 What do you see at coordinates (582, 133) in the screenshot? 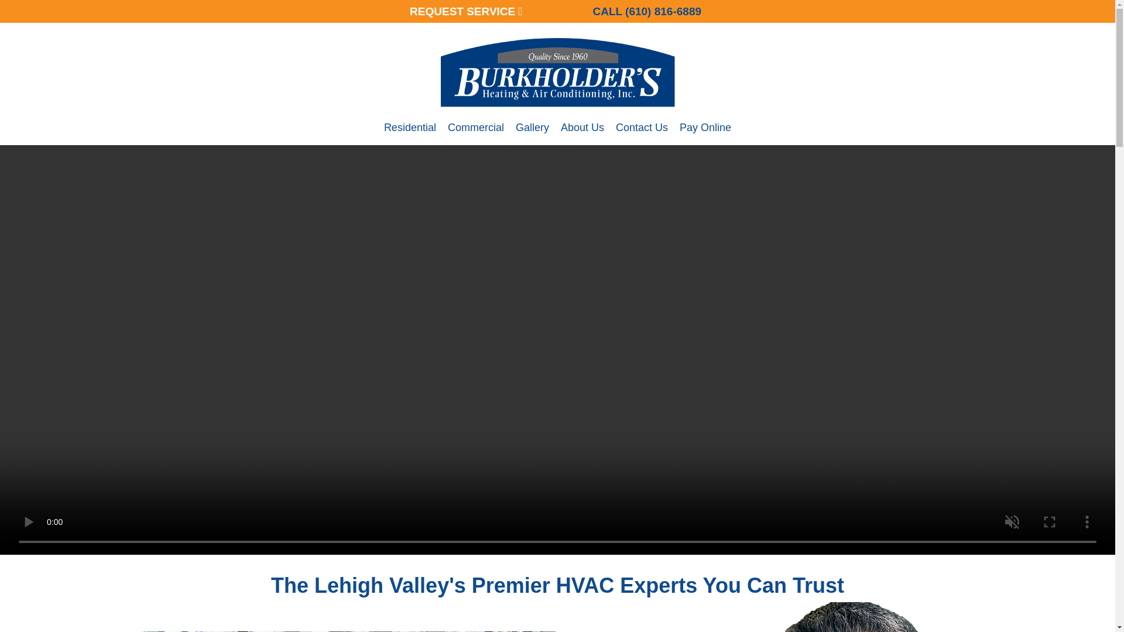
I see `About Us` at bounding box center [582, 133].